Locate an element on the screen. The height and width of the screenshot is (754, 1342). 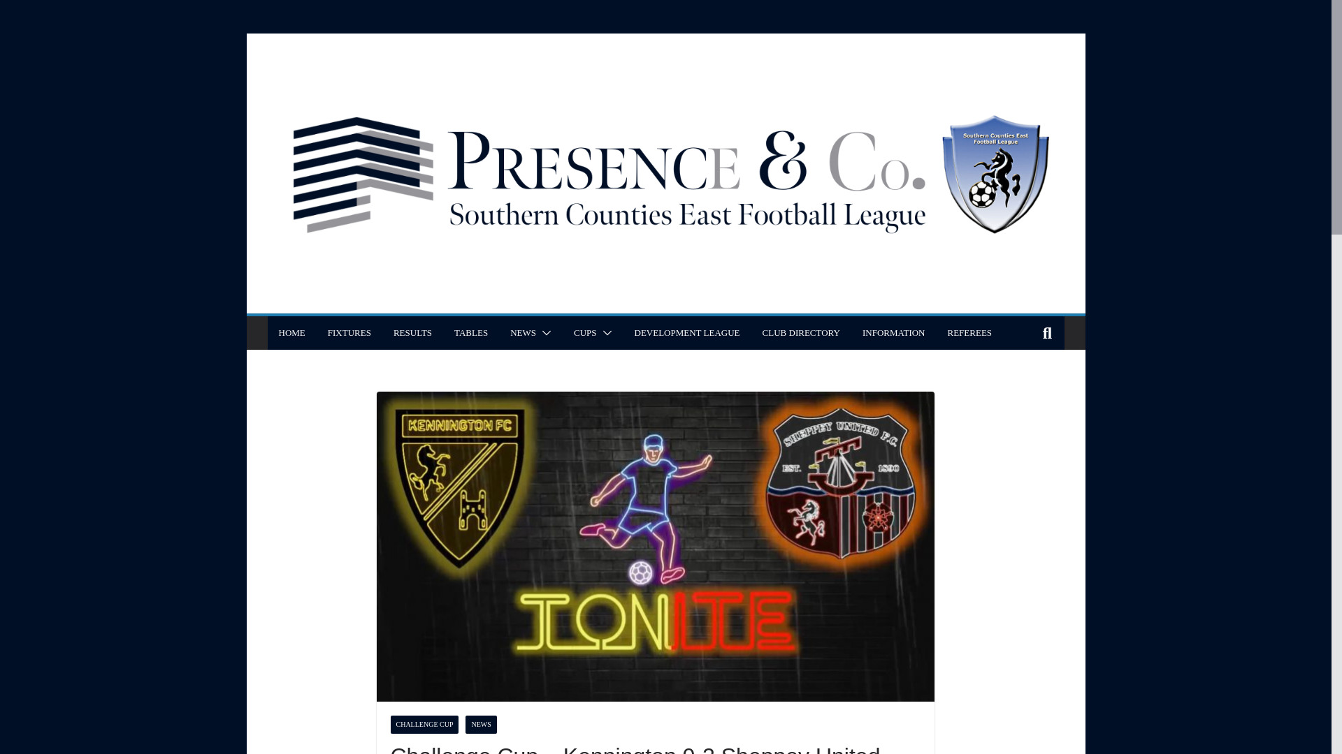
NEWS is located at coordinates (481, 724).